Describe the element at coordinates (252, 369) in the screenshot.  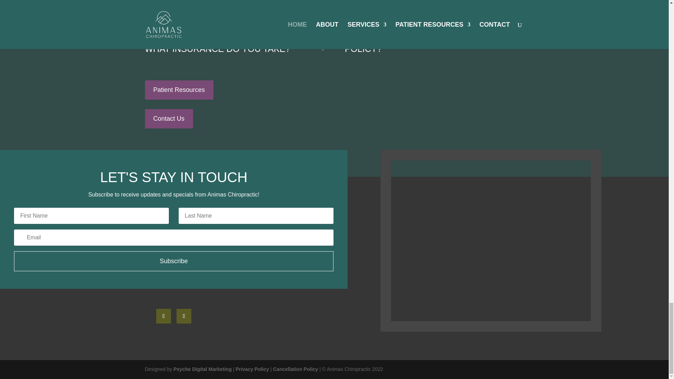
I see `Privacy Policy` at that location.